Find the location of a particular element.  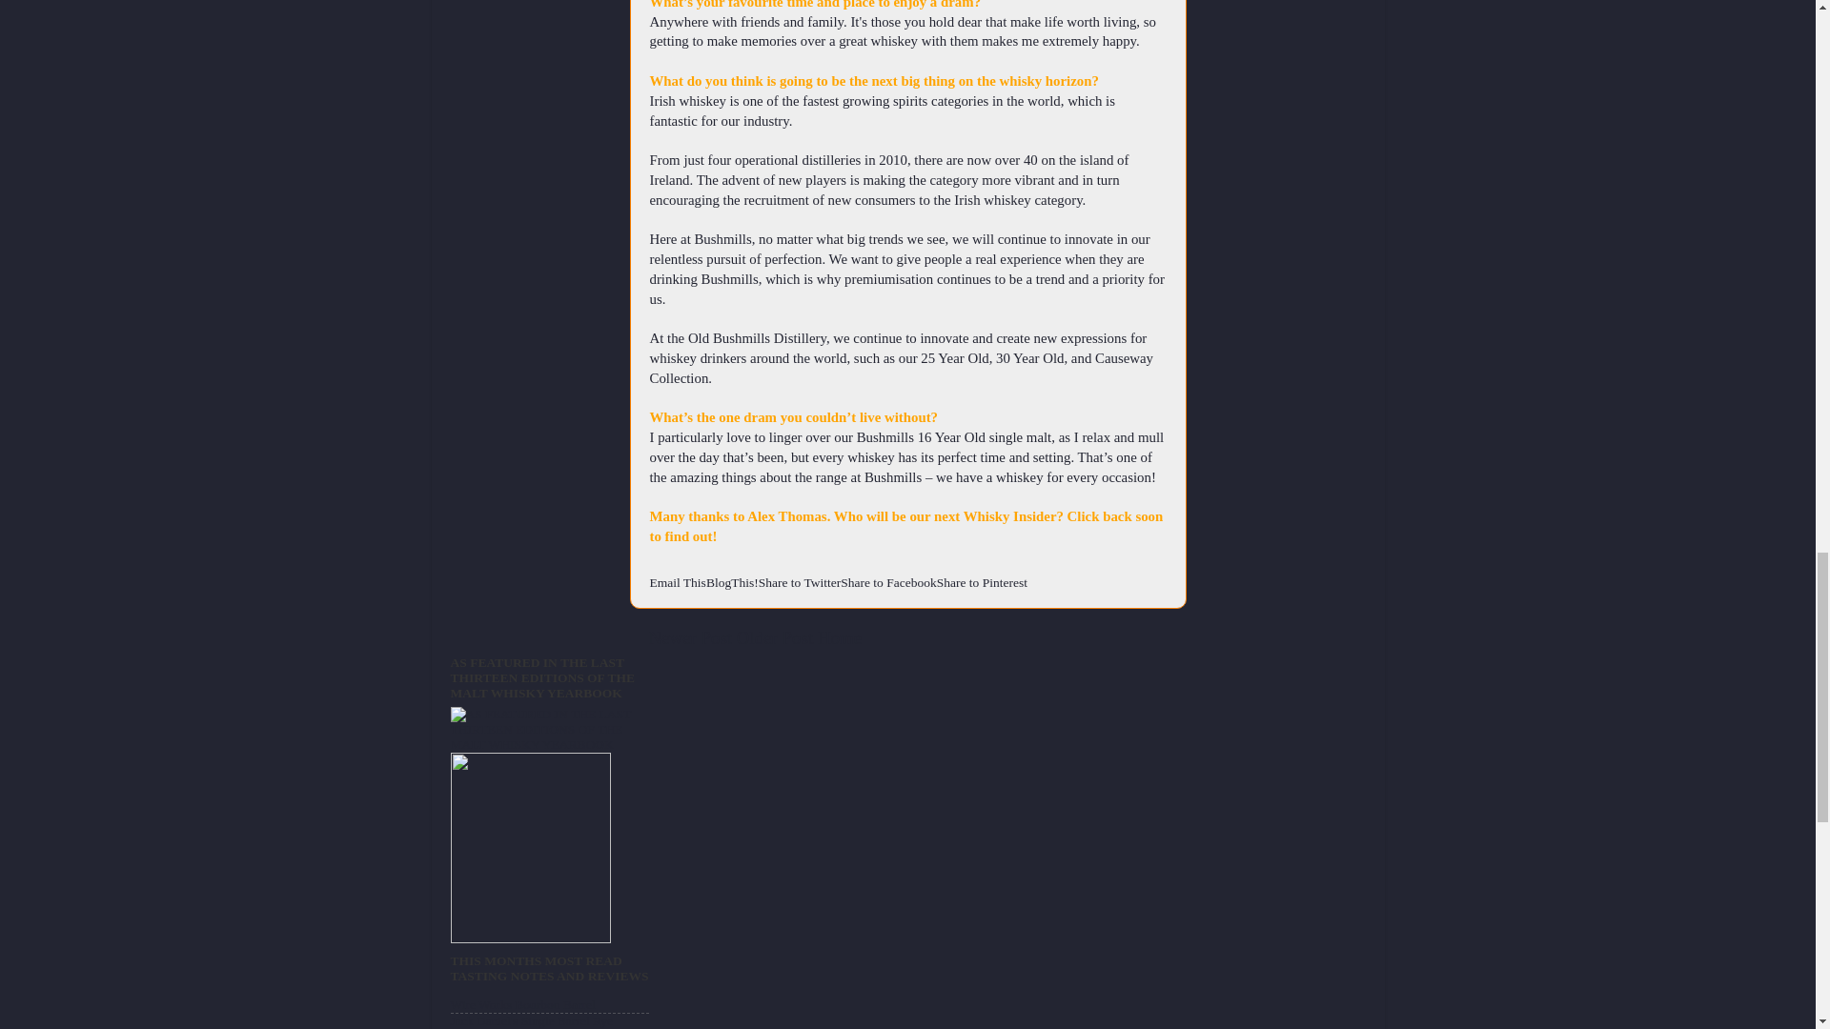

Older Post is located at coordinates (774, 637).